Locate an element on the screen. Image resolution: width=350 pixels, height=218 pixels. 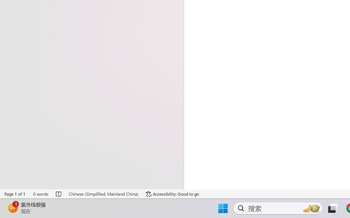
Language Chinese (Simplified, Mainland China) is located at coordinates (103, 194).